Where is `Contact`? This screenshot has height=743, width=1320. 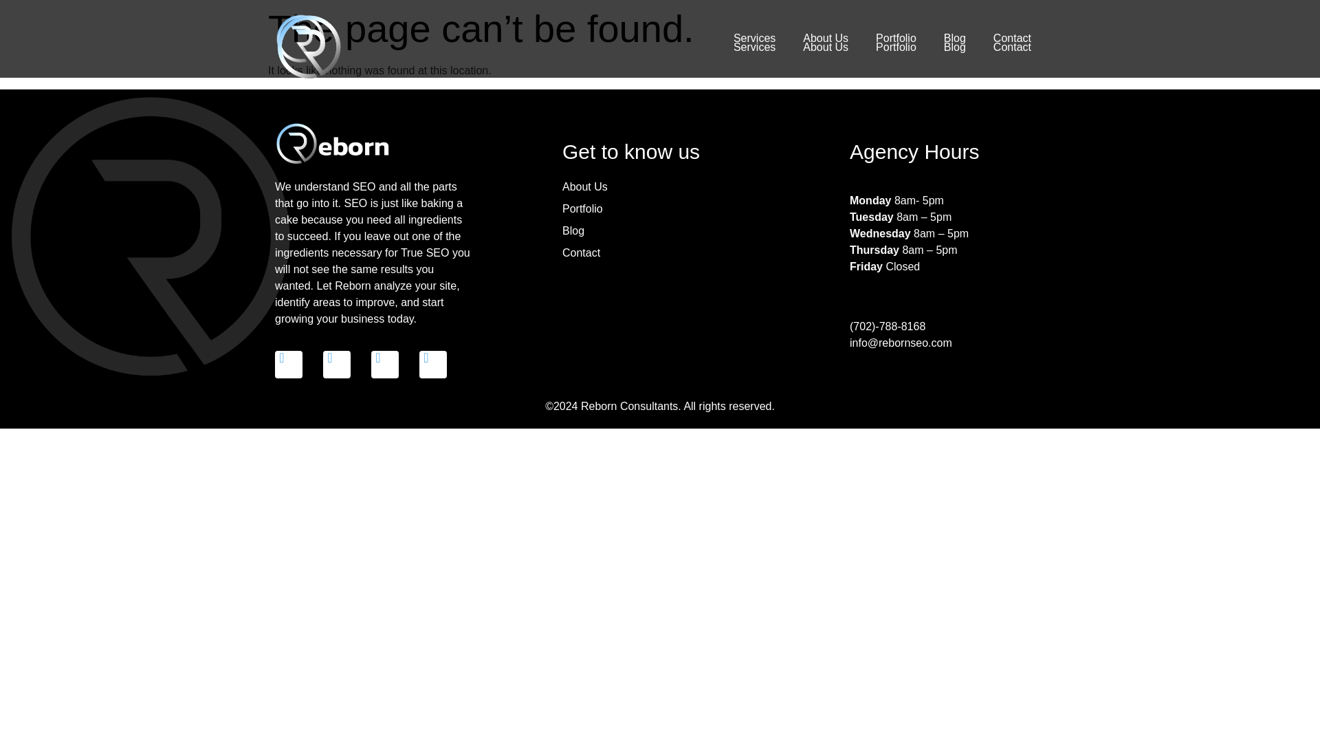
Contact is located at coordinates (1012, 47).